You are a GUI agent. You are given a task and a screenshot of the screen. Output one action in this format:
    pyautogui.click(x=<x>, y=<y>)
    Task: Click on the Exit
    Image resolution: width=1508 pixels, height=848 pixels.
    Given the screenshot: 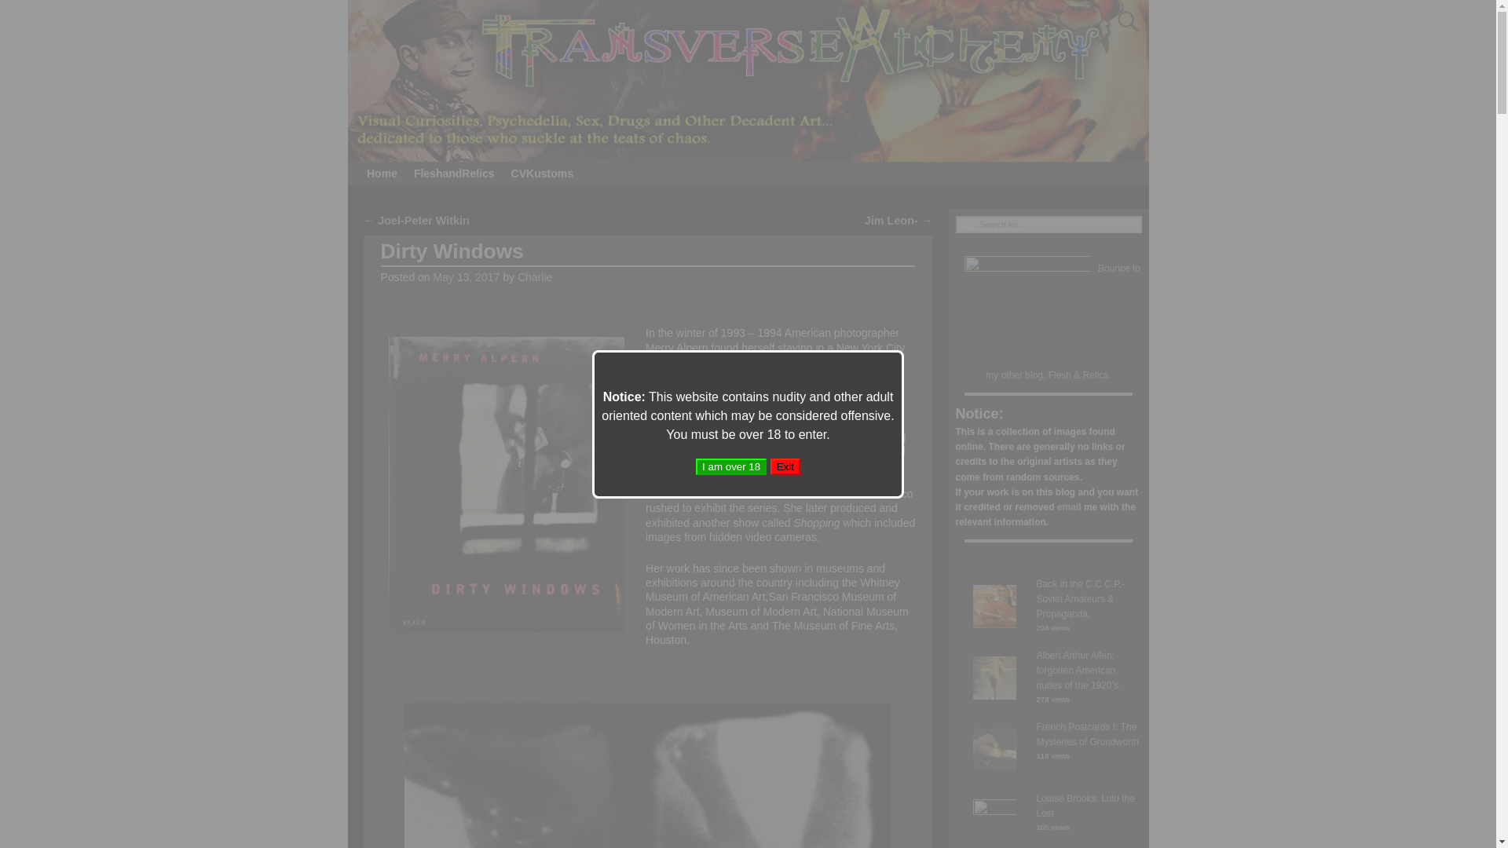 What is the action you would take?
    pyautogui.click(x=785, y=466)
    